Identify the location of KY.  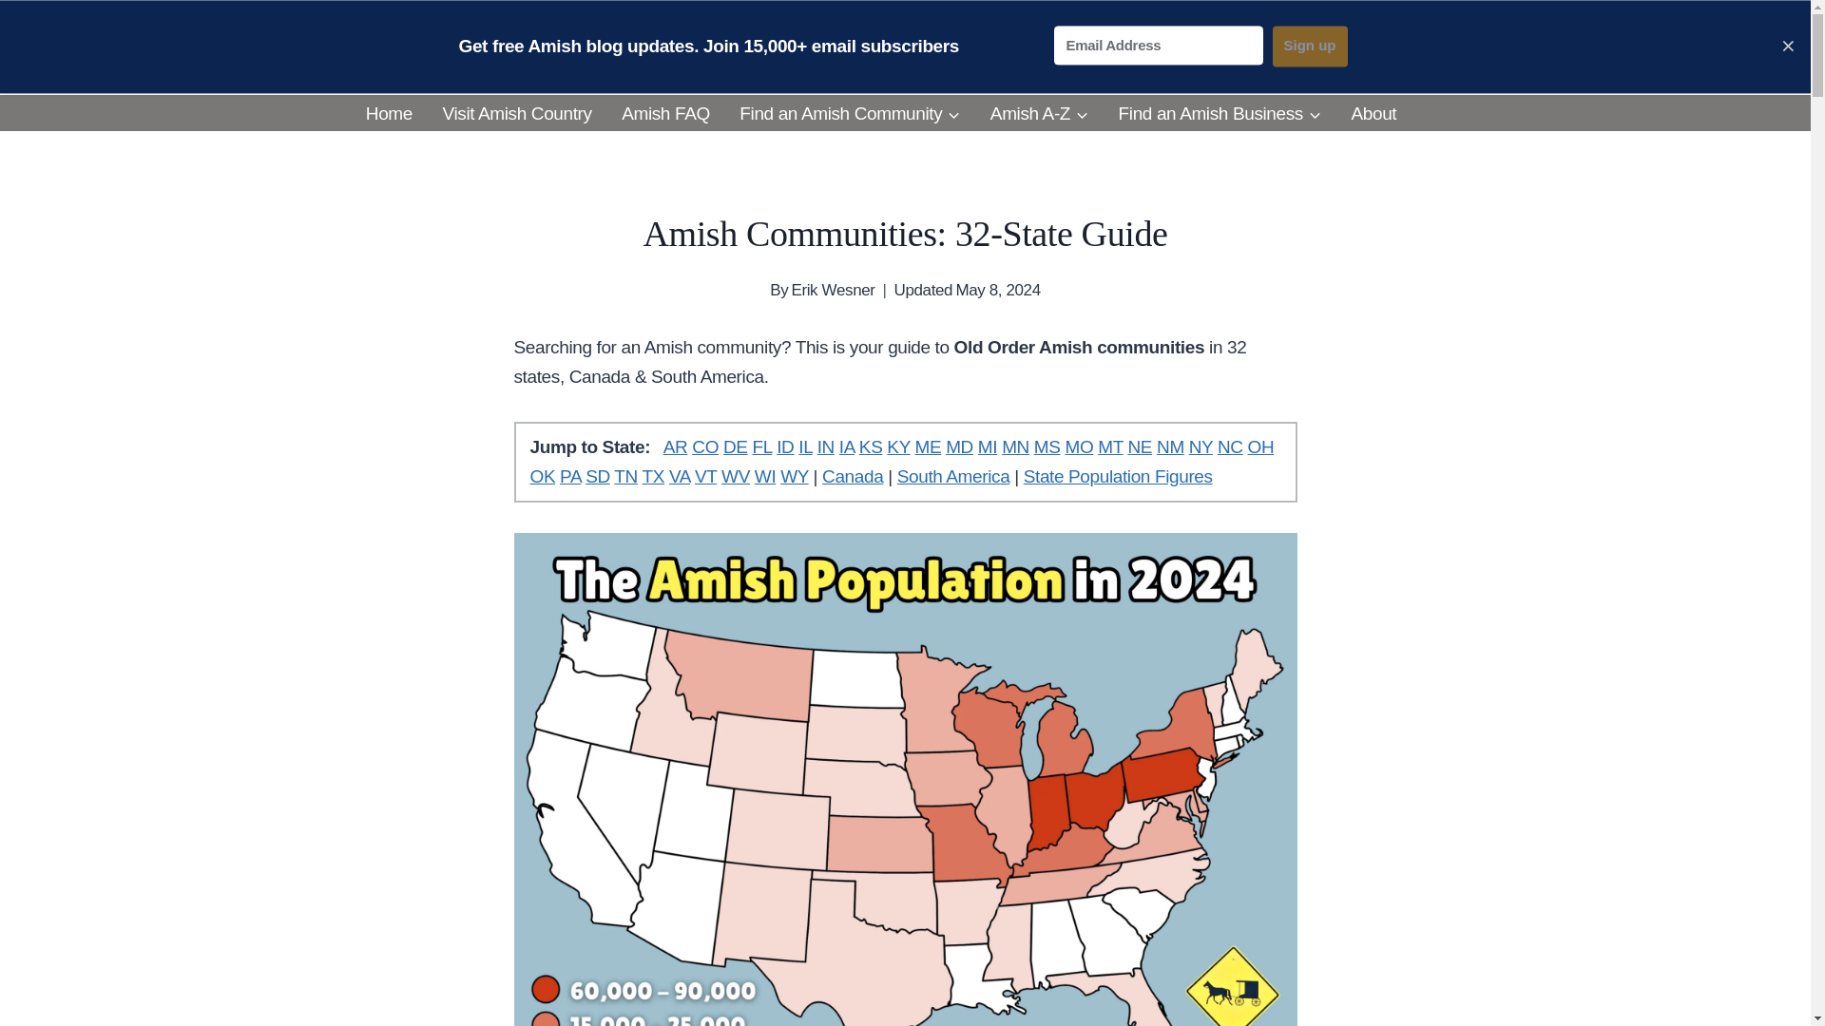
(897, 446).